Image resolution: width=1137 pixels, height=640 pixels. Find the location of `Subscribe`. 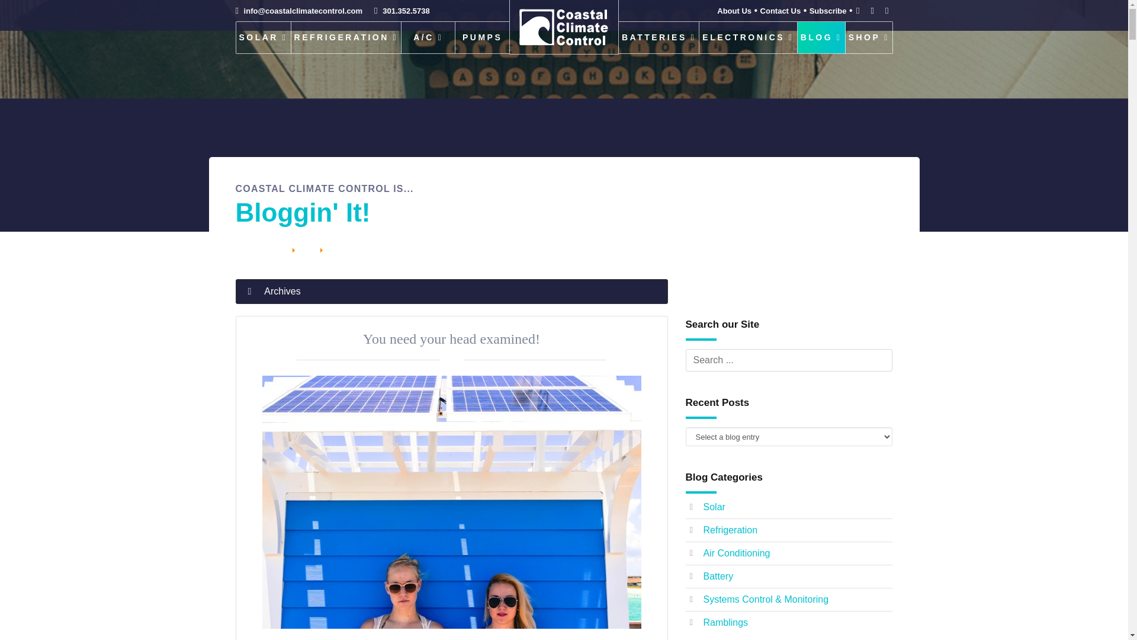

Subscribe is located at coordinates (828, 11).